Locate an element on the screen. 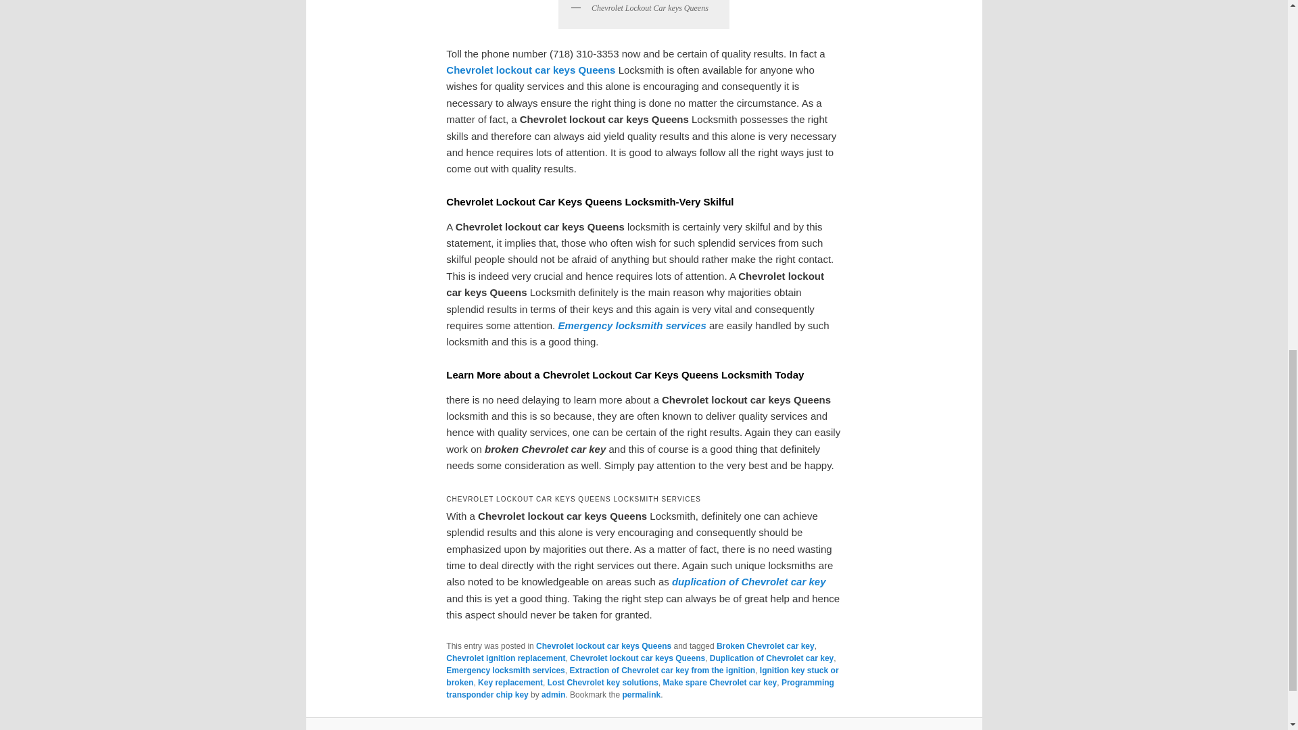 The image size is (1298, 730). Programming transponder chip key is located at coordinates (640, 688).